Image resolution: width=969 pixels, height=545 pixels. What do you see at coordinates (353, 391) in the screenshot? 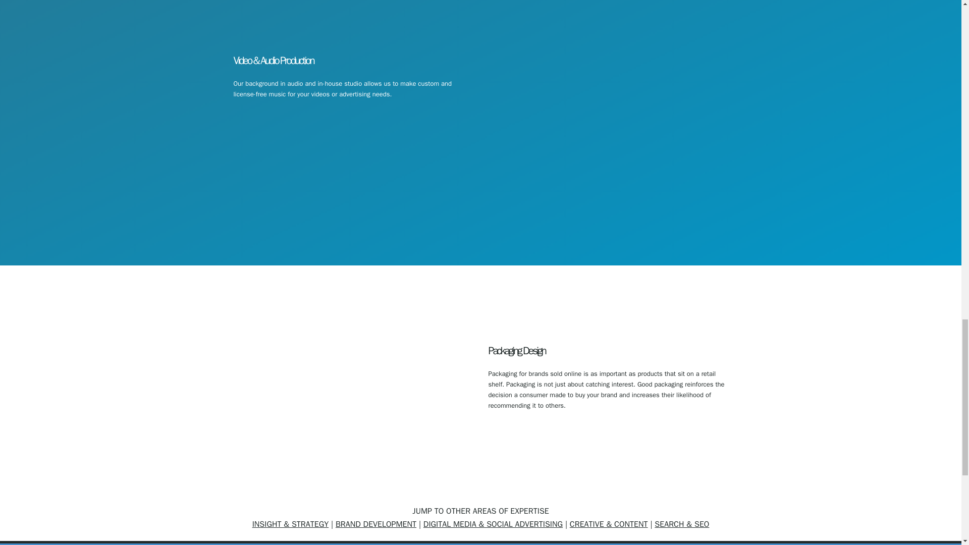
I see `Packaging` at bounding box center [353, 391].